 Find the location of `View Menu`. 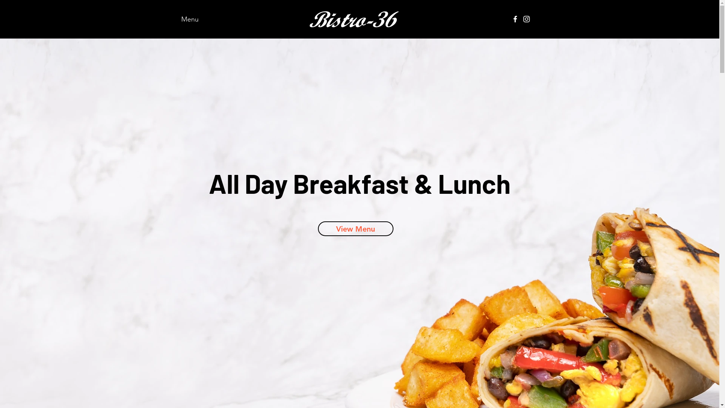

View Menu is located at coordinates (356, 229).